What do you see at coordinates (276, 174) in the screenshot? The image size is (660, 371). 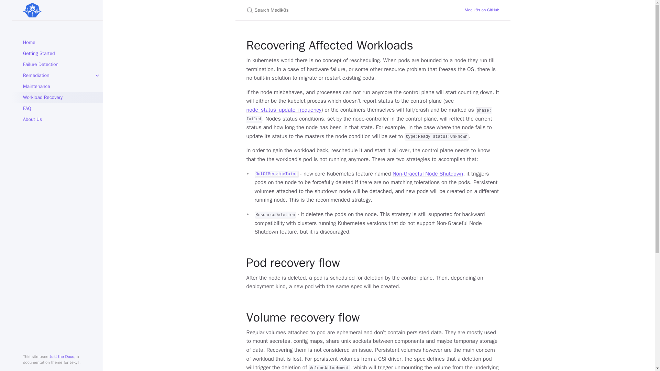 I see `OutOfServiceTaint` at bounding box center [276, 174].